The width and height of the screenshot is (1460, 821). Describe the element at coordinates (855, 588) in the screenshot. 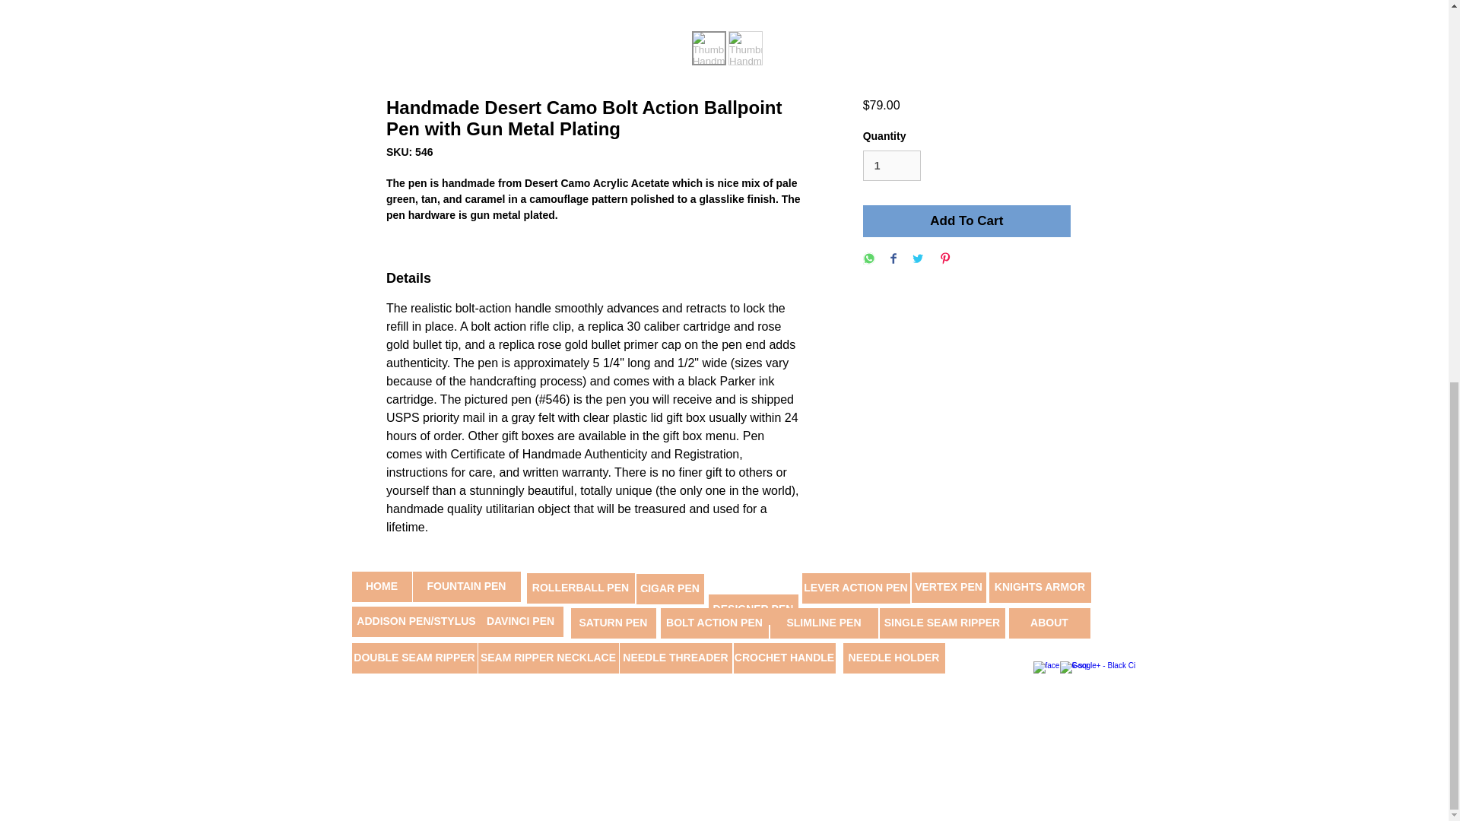

I see `LEVER ACTION PEN` at that location.